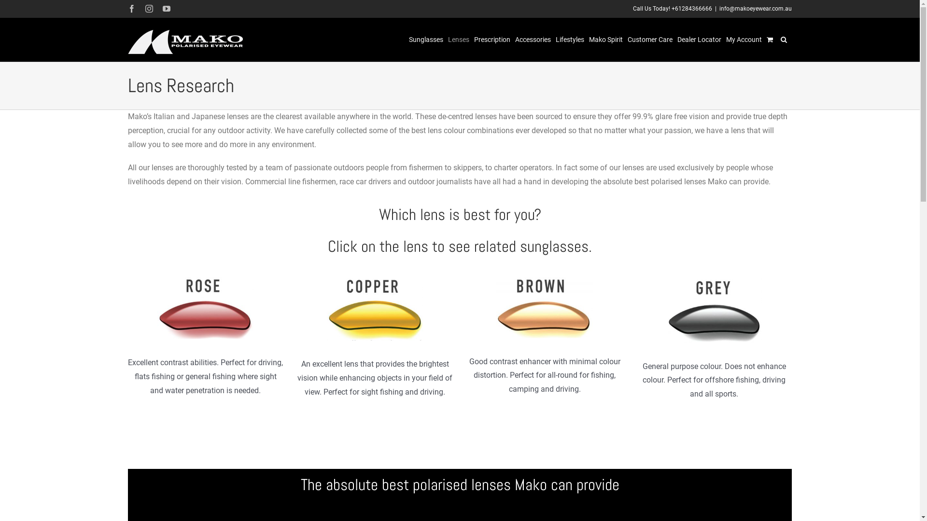 The height and width of the screenshot is (521, 927). I want to click on Log In, so click(788, 152).